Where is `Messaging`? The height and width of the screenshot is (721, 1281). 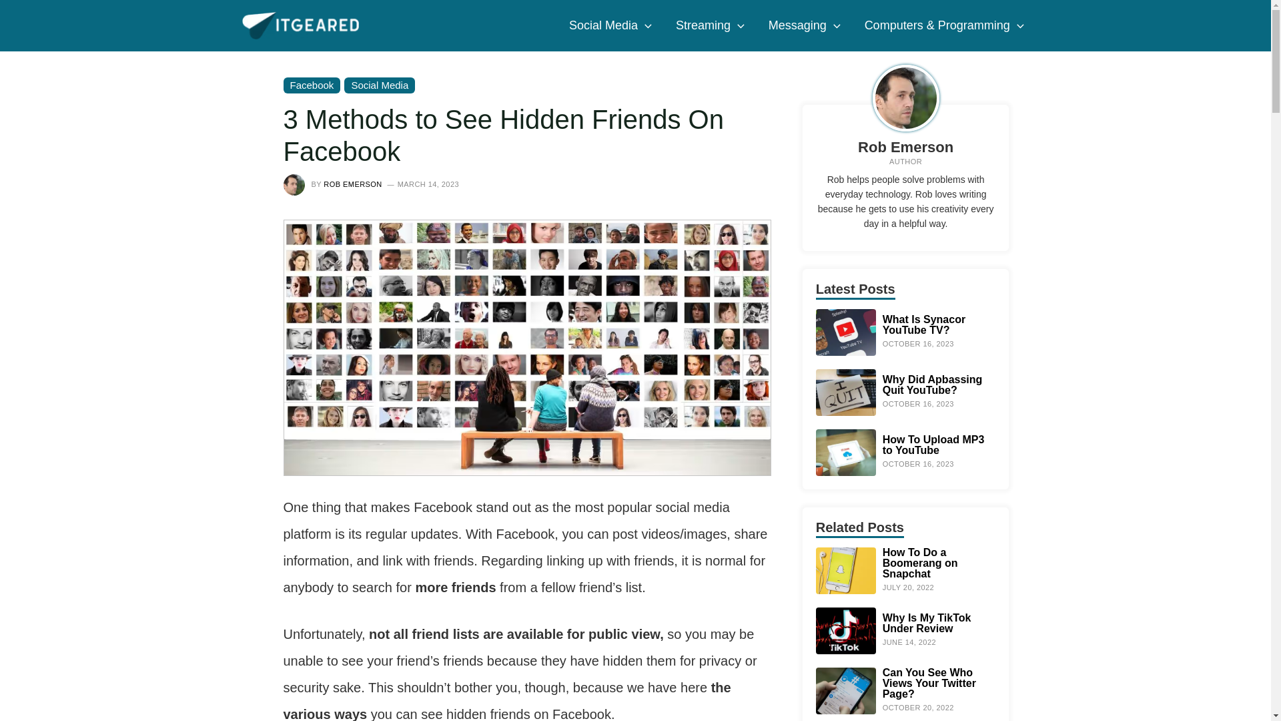 Messaging is located at coordinates (805, 25).